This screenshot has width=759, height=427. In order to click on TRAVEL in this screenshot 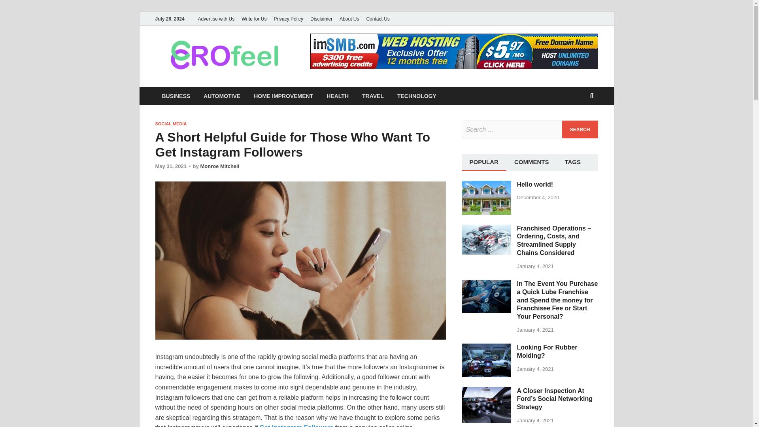, I will do `click(373, 96)`.